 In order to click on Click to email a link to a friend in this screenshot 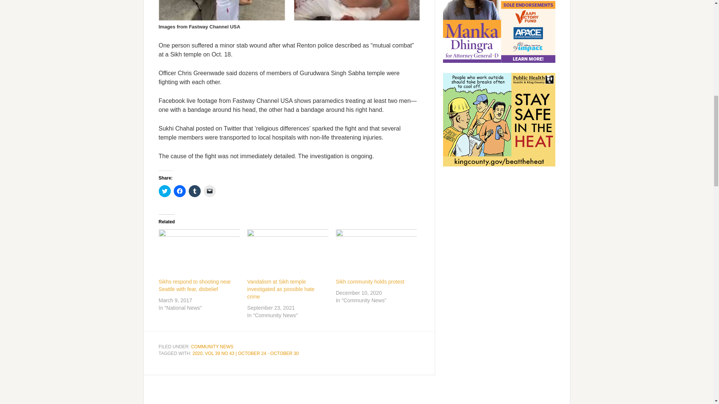, I will do `click(210, 191)`.